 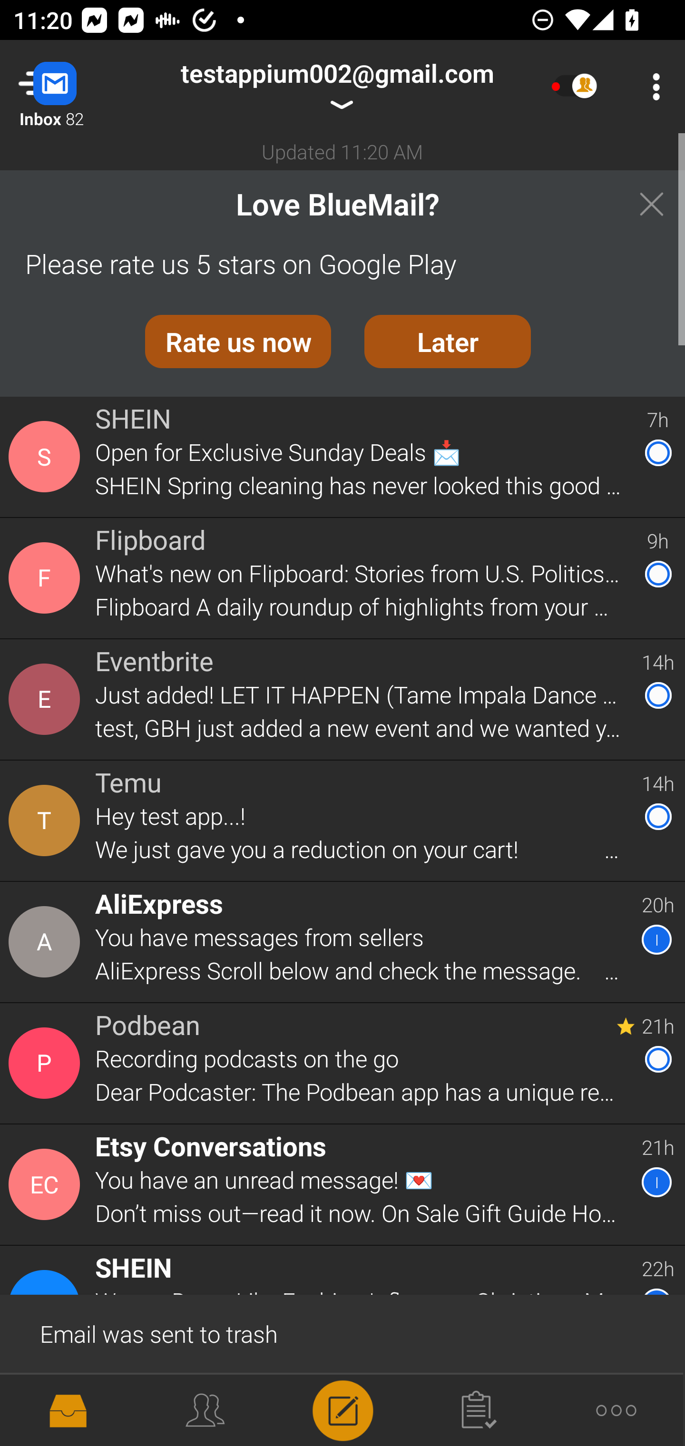 I want to click on Email was sent to trash, so click(x=342, y=1333).